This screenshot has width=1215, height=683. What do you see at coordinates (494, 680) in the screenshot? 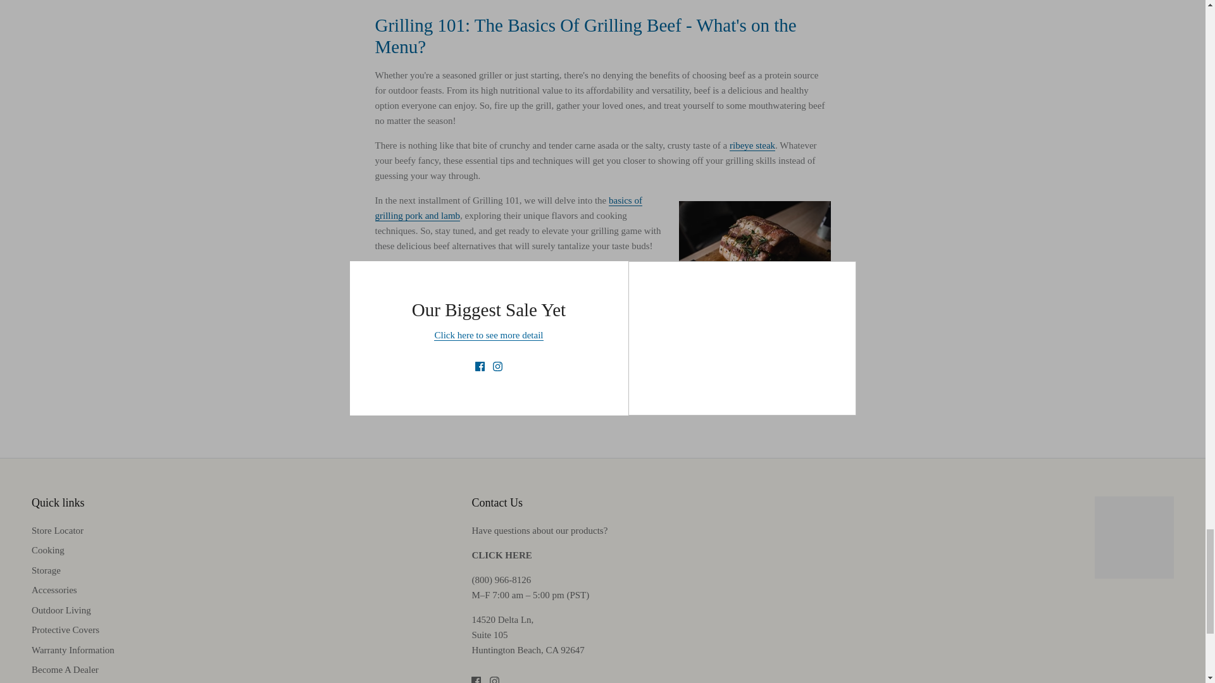
I see `Instagram` at bounding box center [494, 680].